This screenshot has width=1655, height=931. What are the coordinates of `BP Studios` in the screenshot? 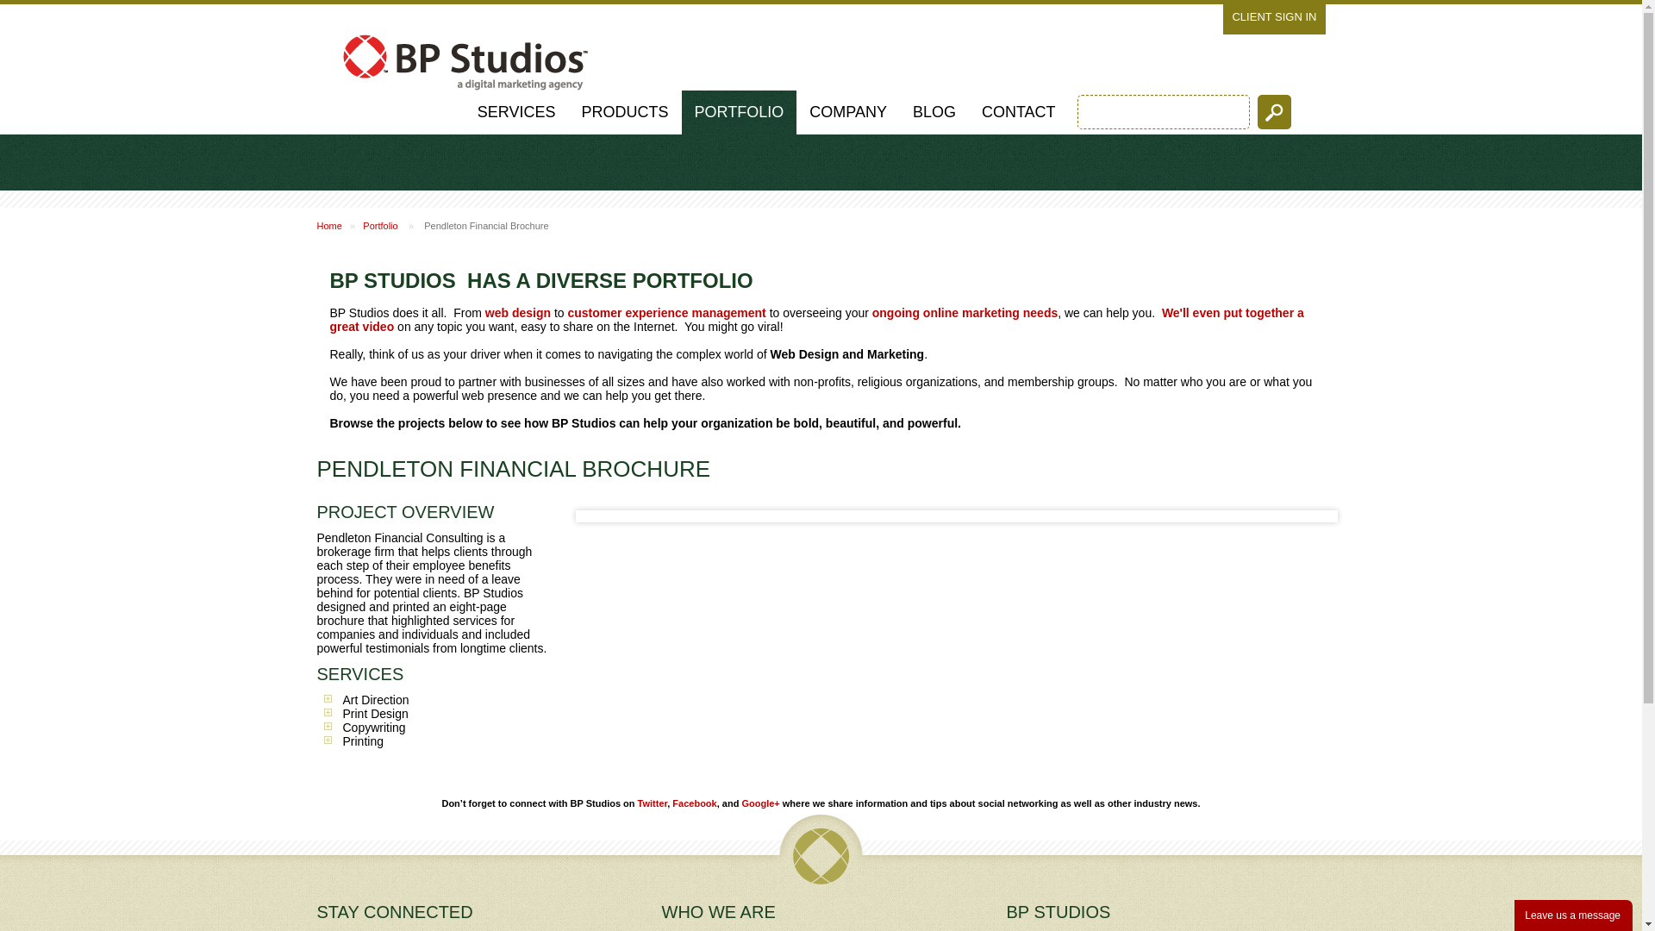 It's located at (463, 56).